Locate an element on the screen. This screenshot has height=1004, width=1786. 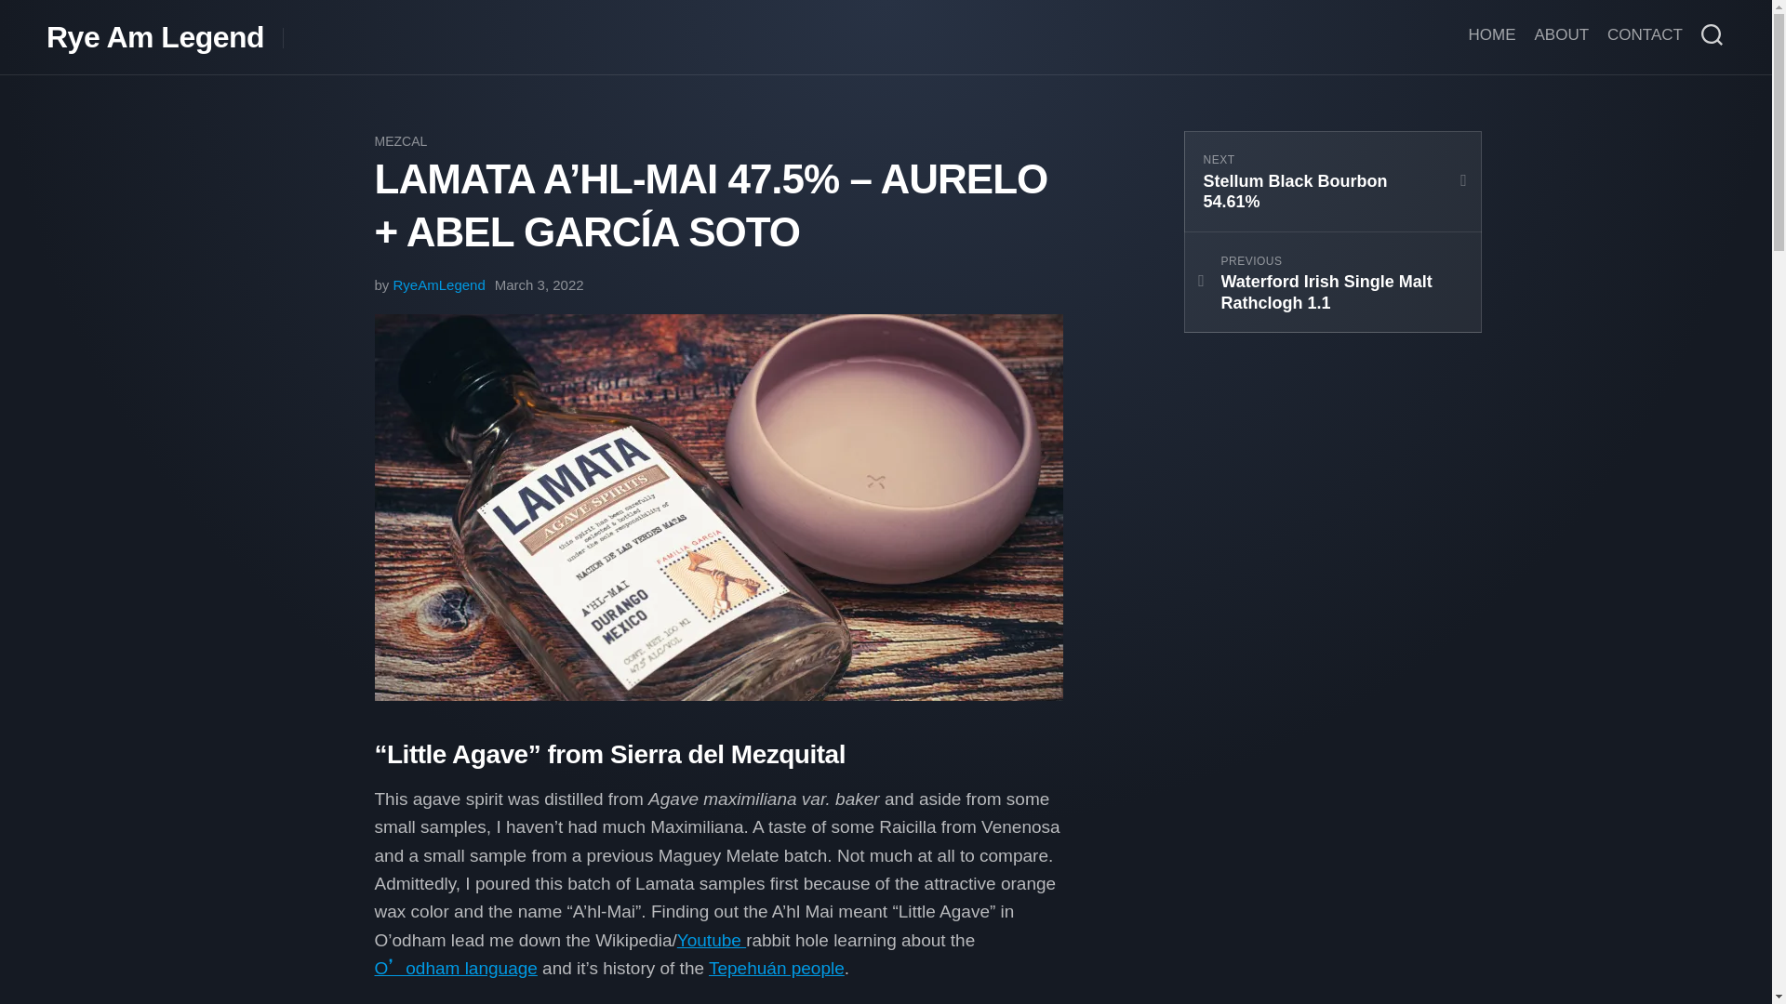
Rye Am Legend is located at coordinates (154, 37).